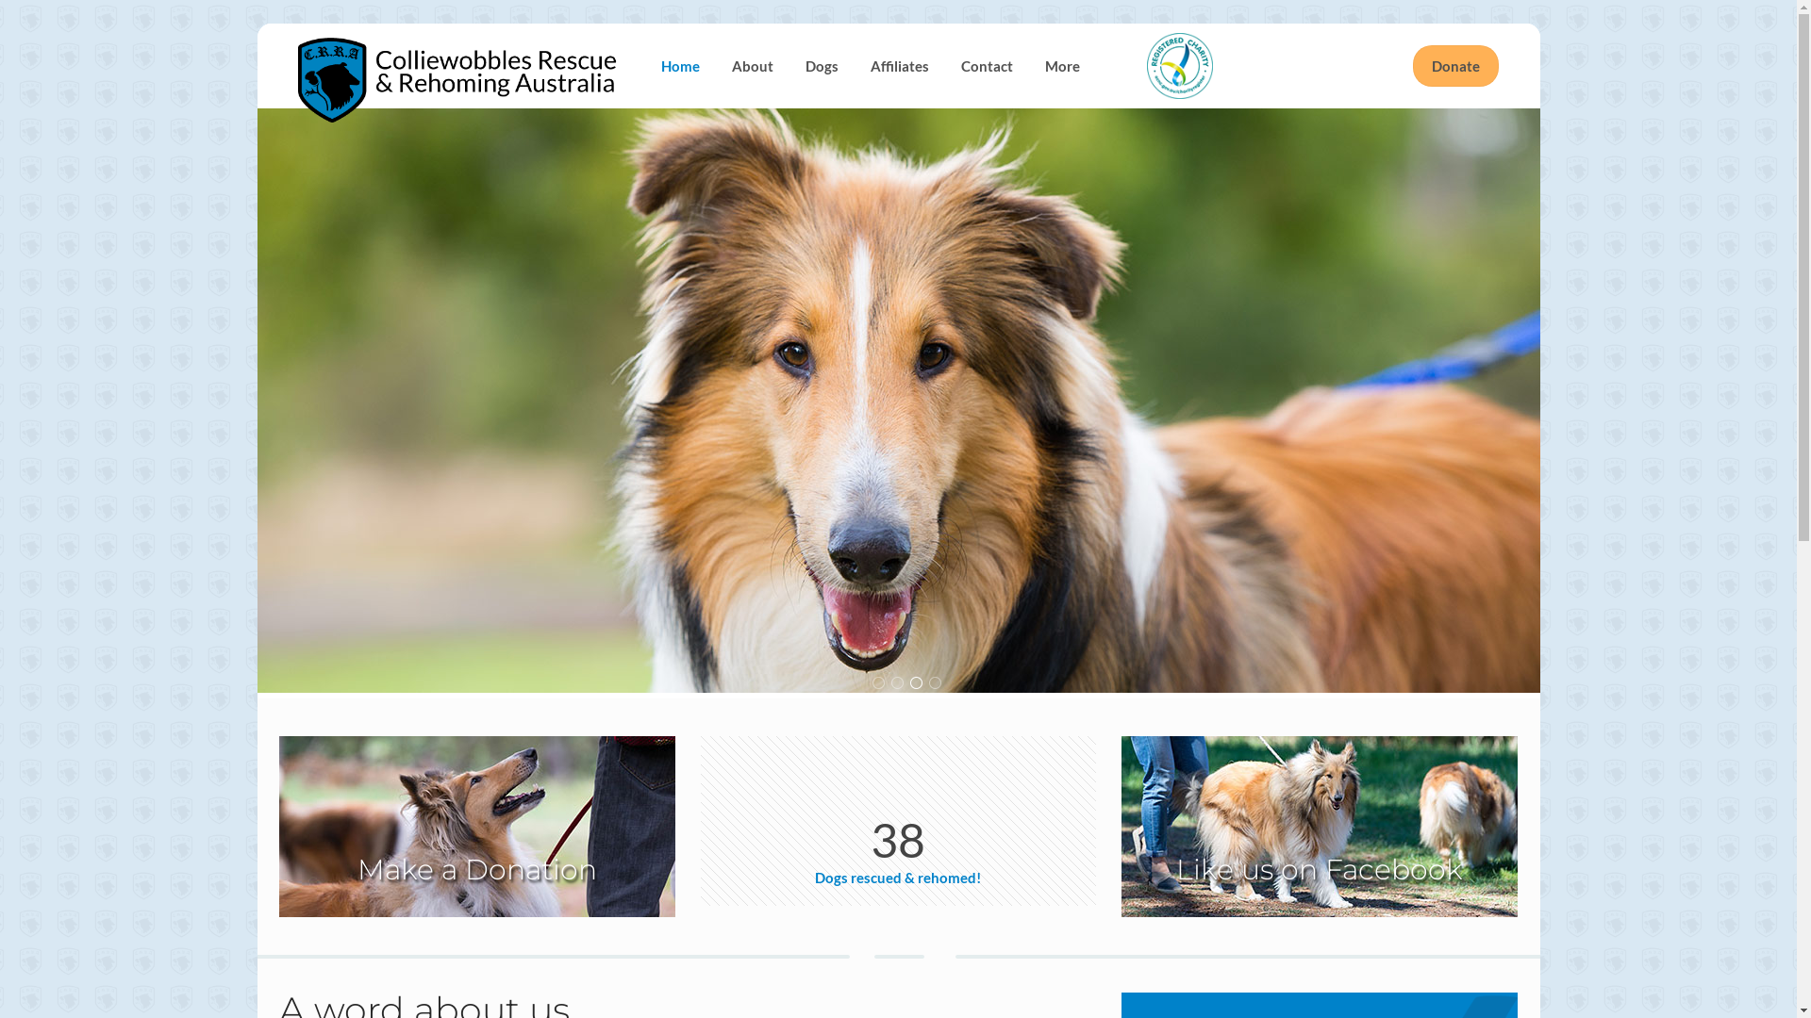 The image size is (1811, 1018). I want to click on More, so click(1062, 66).